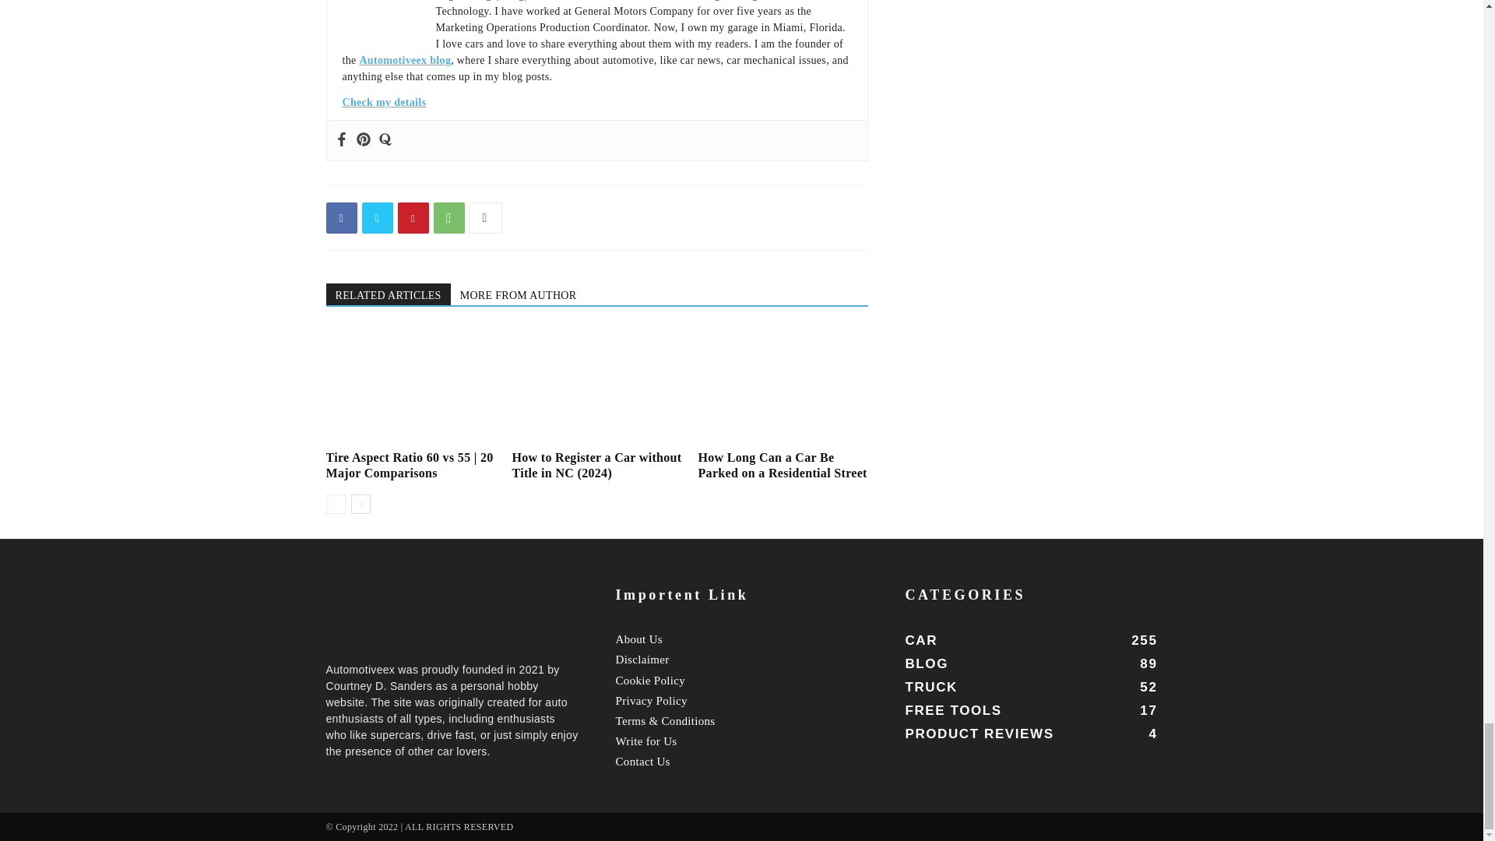 This screenshot has height=841, width=1495. What do you see at coordinates (384, 103) in the screenshot?
I see `Check my details` at bounding box center [384, 103].